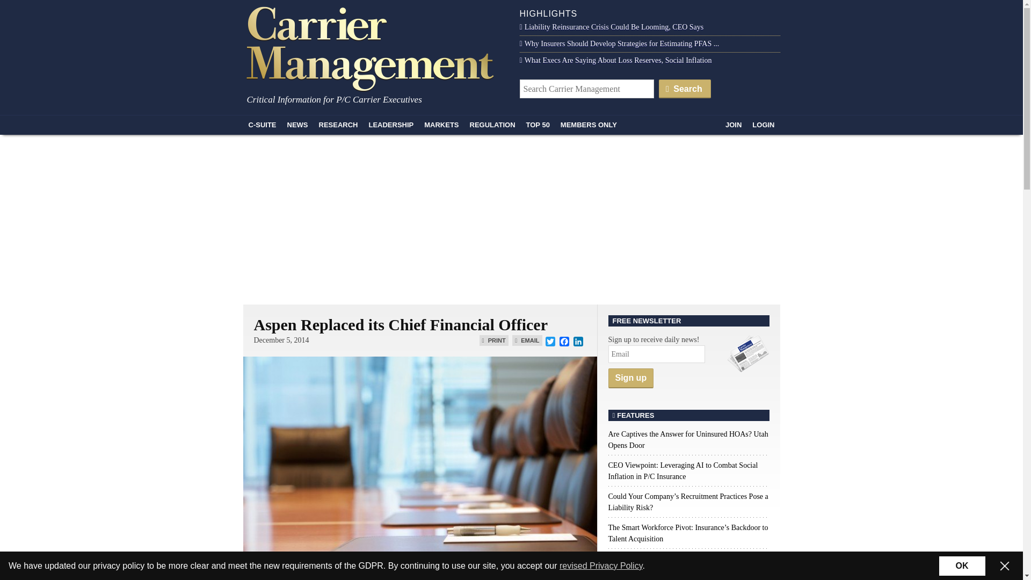 This screenshot has width=1031, height=580. I want to click on REGULATION, so click(492, 125).